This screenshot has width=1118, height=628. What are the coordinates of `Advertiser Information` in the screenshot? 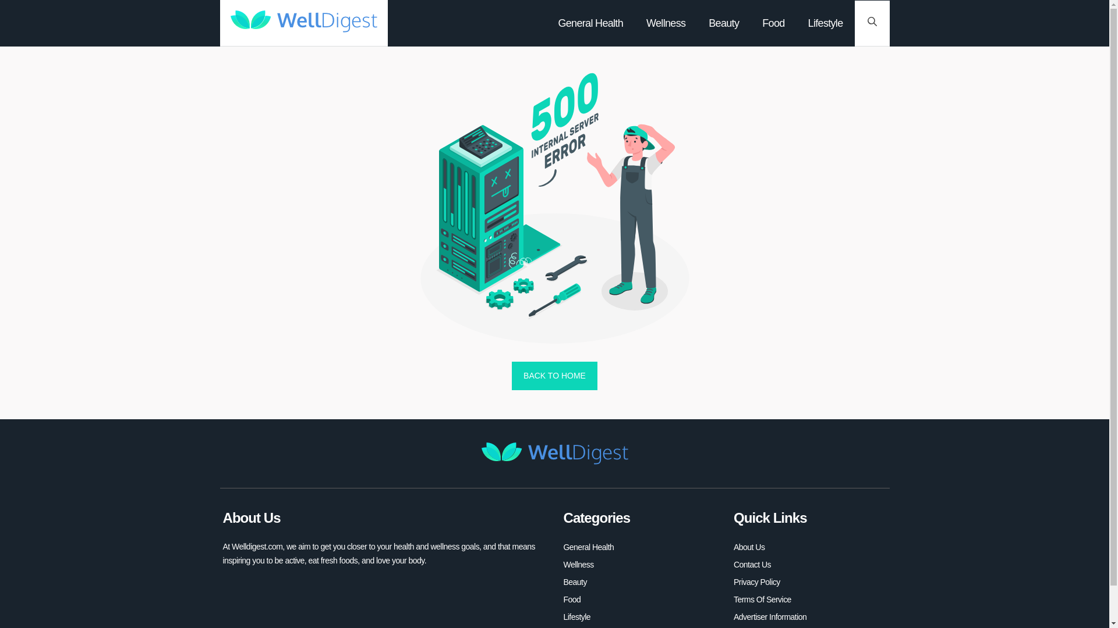 It's located at (770, 616).